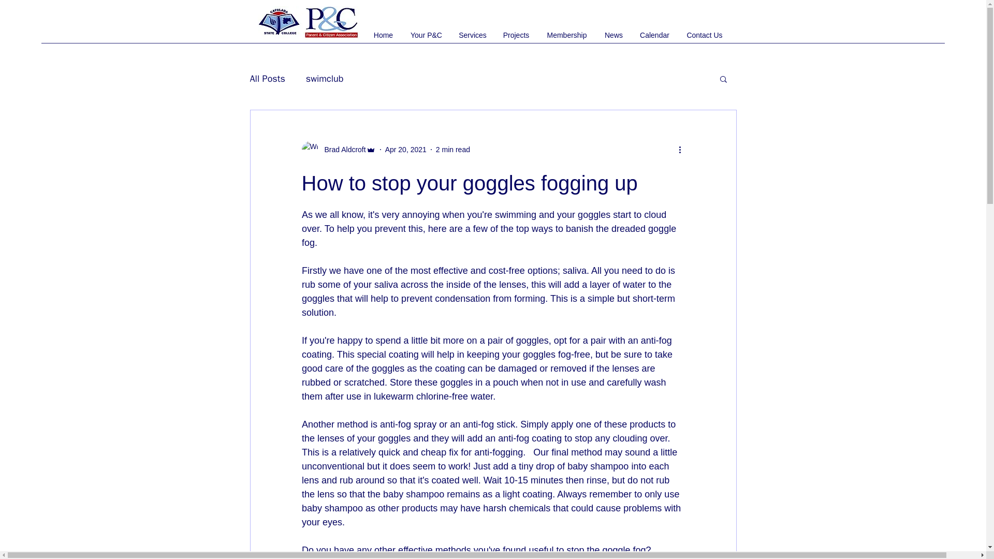  Describe the element at coordinates (383, 35) in the screenshot. I see `Home` at that location.